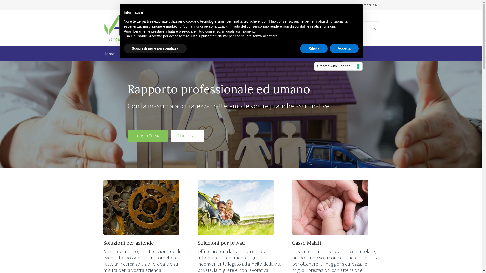 The image size is (486, 273). Describe the element at coordinates (262, 54) in the screenshot. I see `News` at that location.